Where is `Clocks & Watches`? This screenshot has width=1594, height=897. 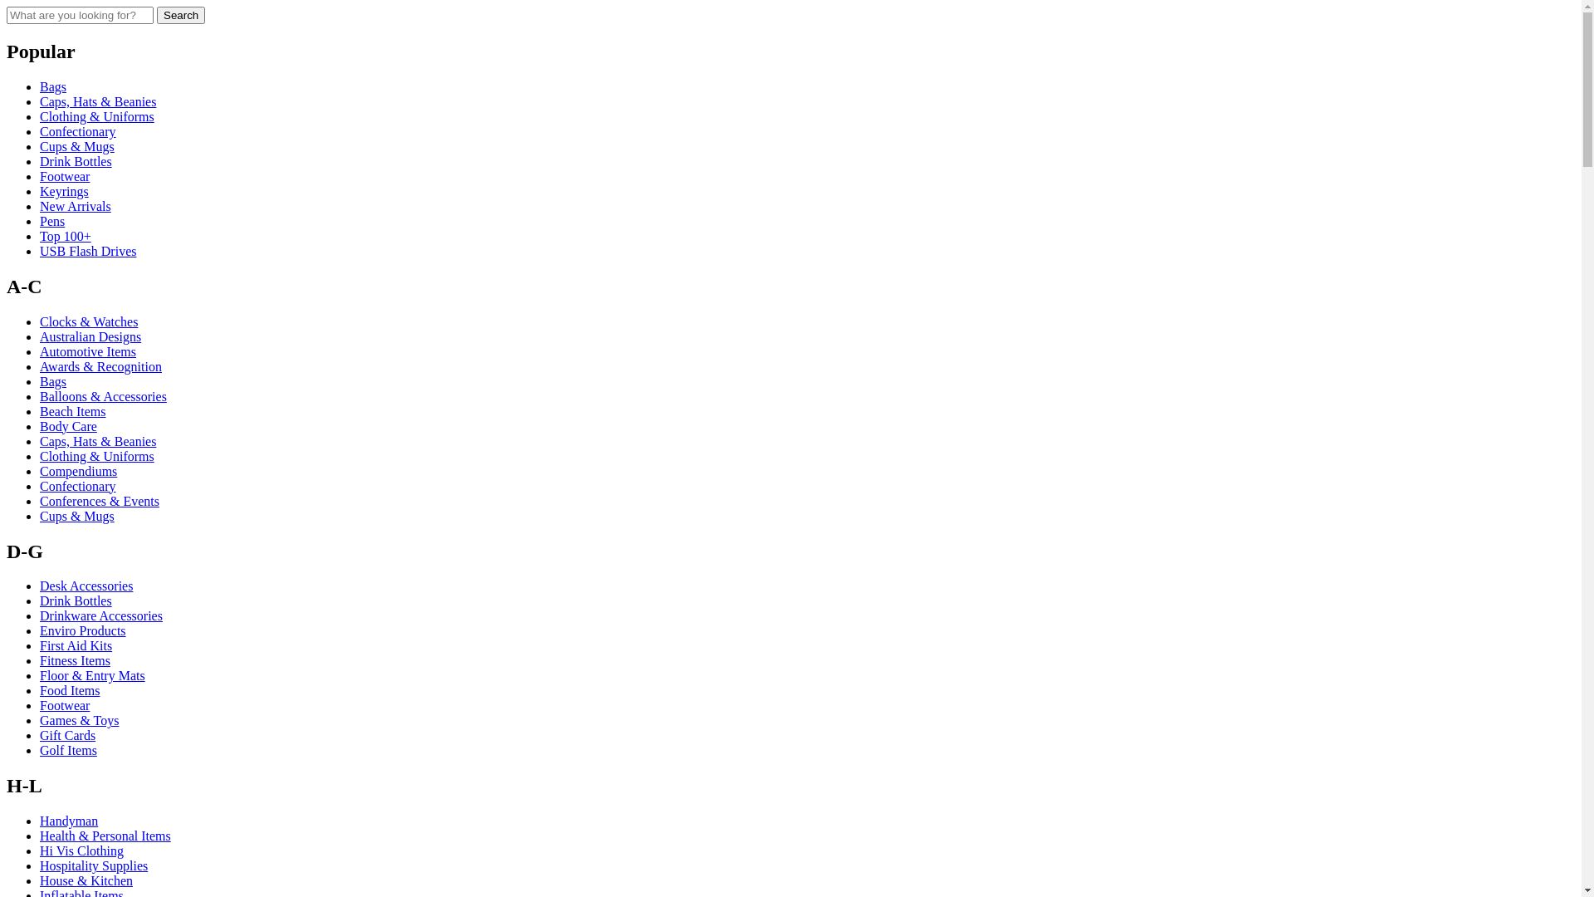
Clocks & Watches is located at coordinates (89, 322).